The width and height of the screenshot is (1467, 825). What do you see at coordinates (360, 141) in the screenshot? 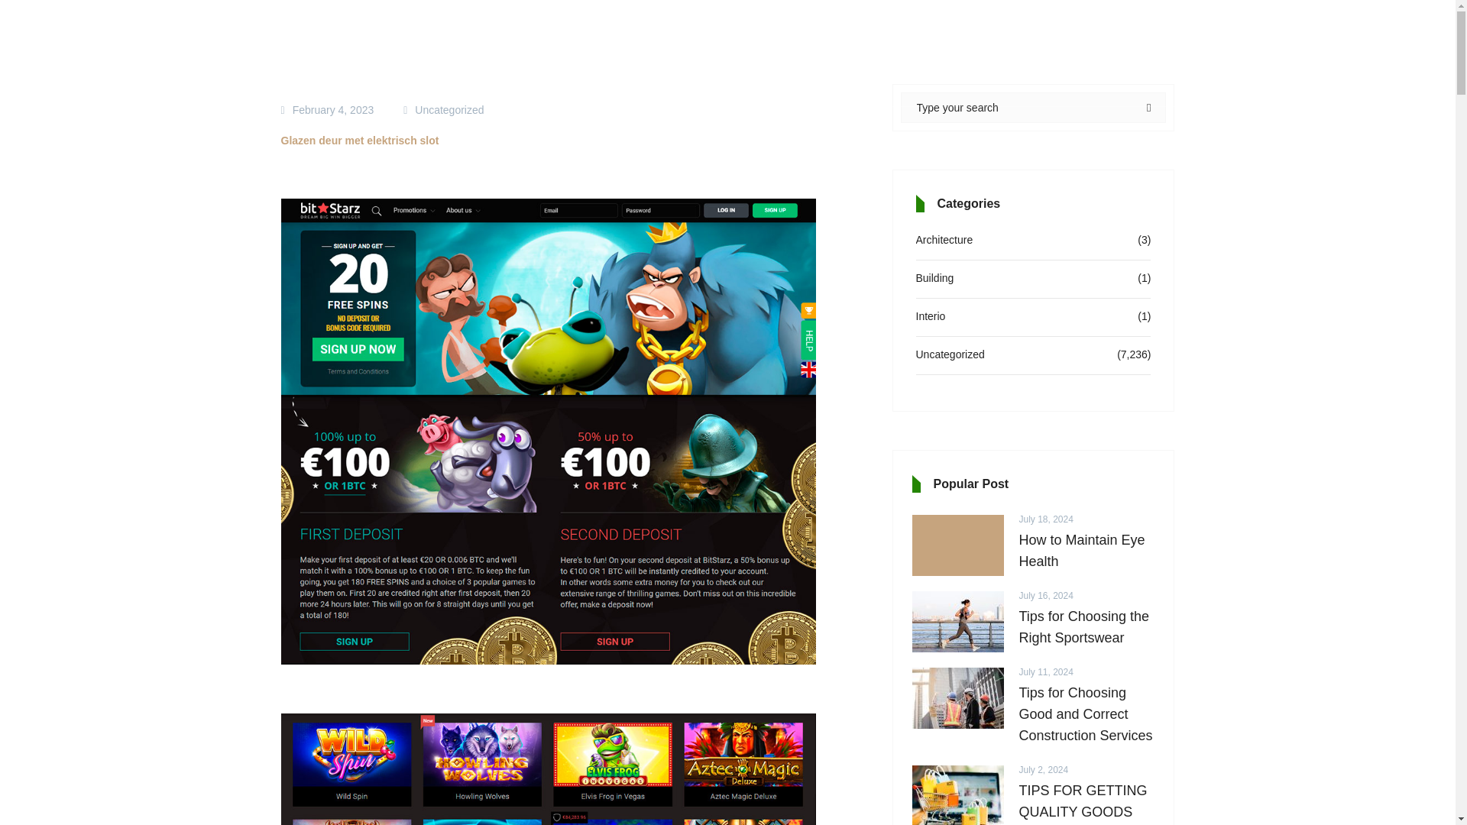
I see `Glazen deur met elektrisch slot` at bounding box center [360, 141].